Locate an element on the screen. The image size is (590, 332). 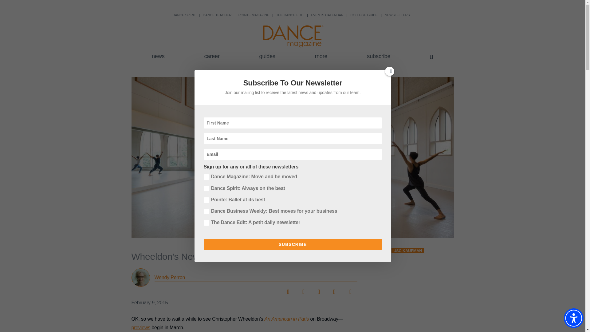
subscribe is located at coordinates (379, 57).